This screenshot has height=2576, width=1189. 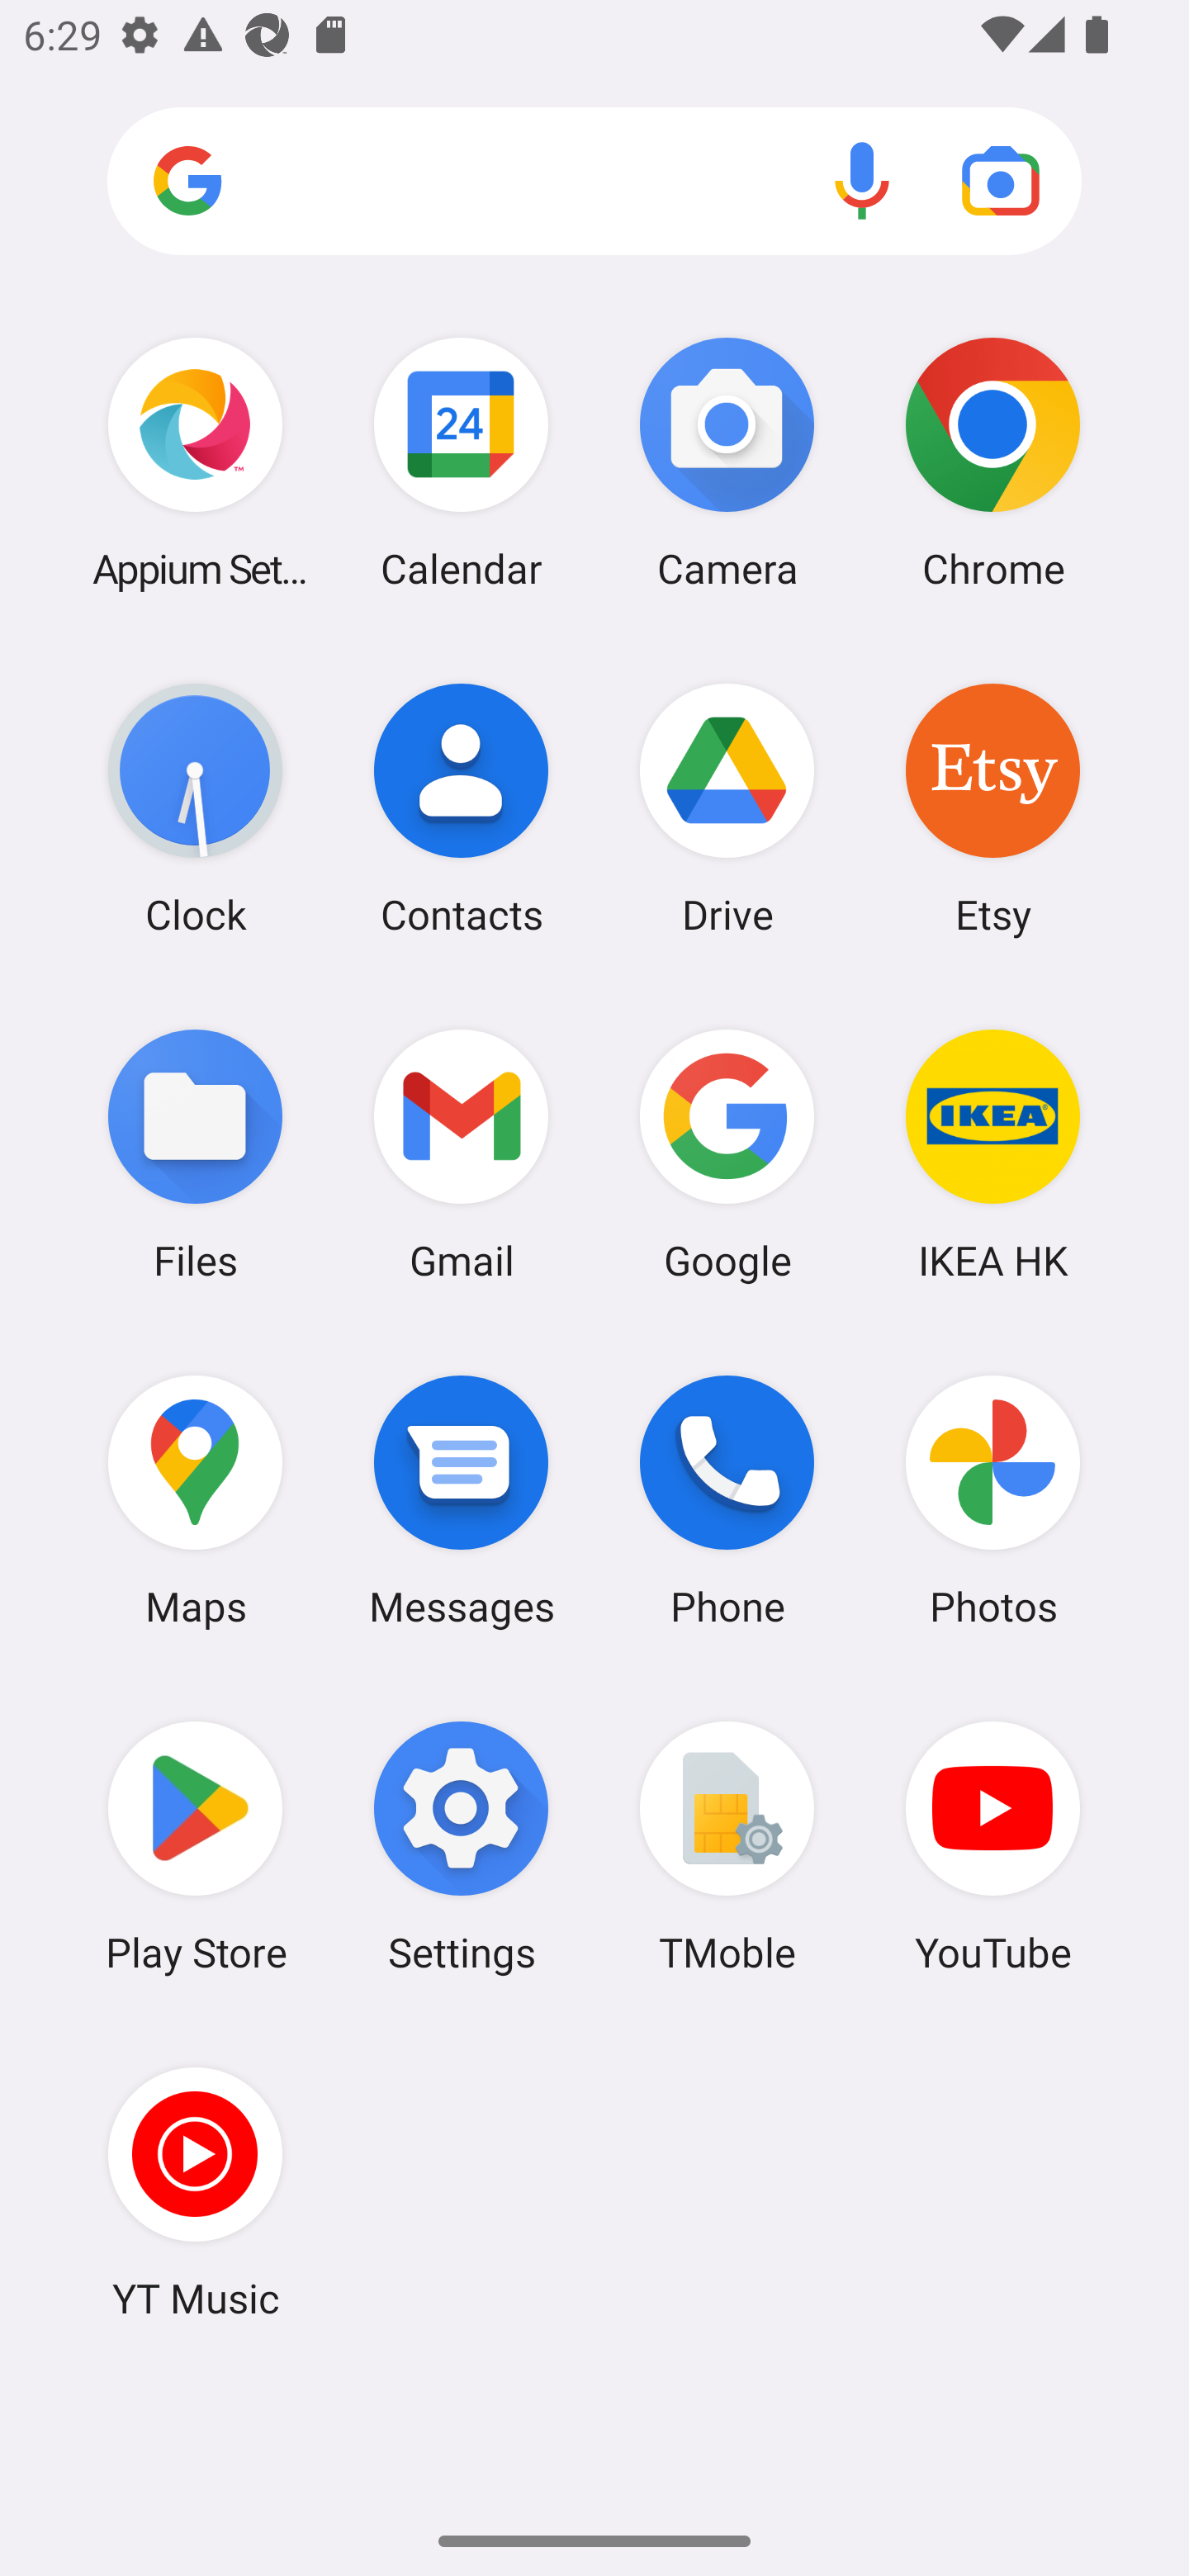 What do you see at coordinates (727, 1153) in the screenshot?
I see `Google` at bounding box center [727, 1153].